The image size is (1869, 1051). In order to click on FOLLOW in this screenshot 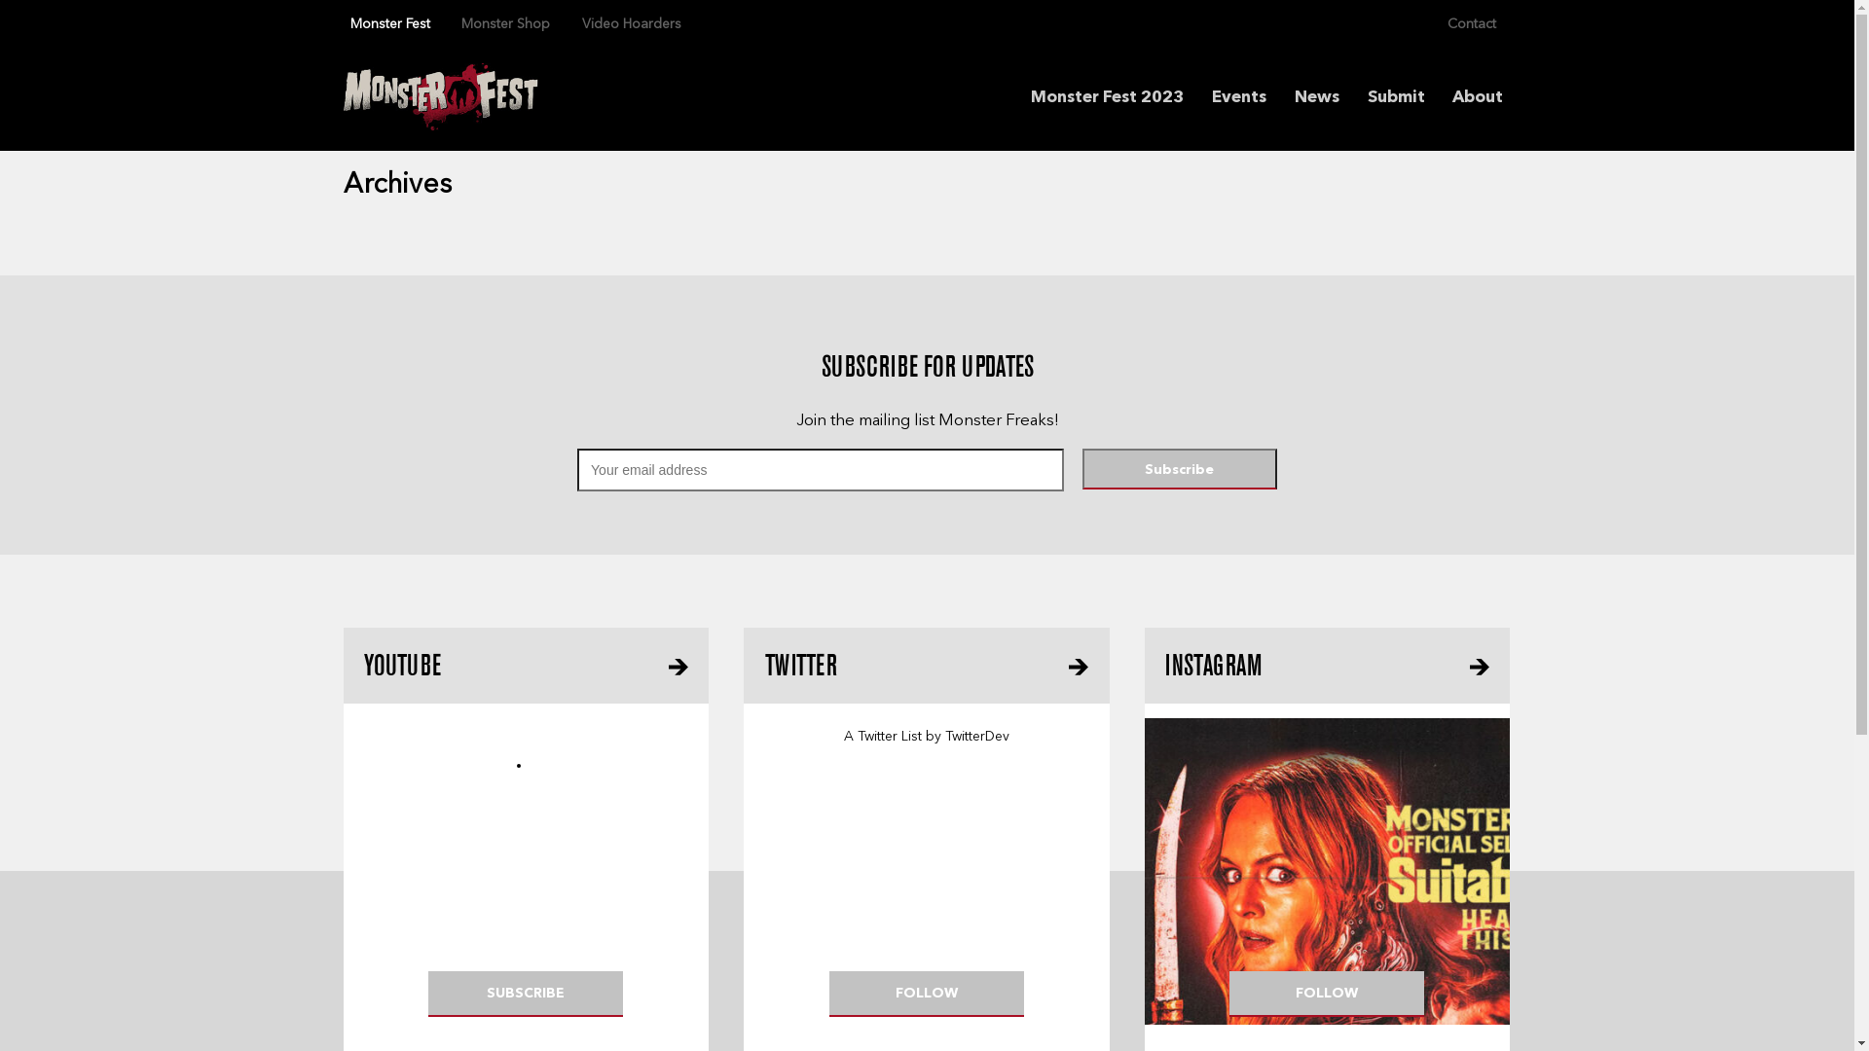, I will do `click(927, 995)`.